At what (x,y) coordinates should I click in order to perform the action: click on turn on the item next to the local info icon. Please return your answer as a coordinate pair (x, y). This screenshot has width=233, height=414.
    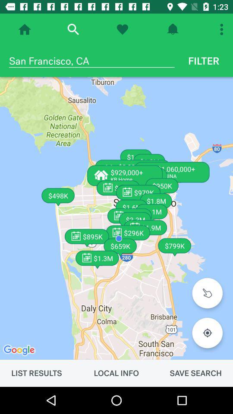
    Looking at the image, I should click on (36, 373).